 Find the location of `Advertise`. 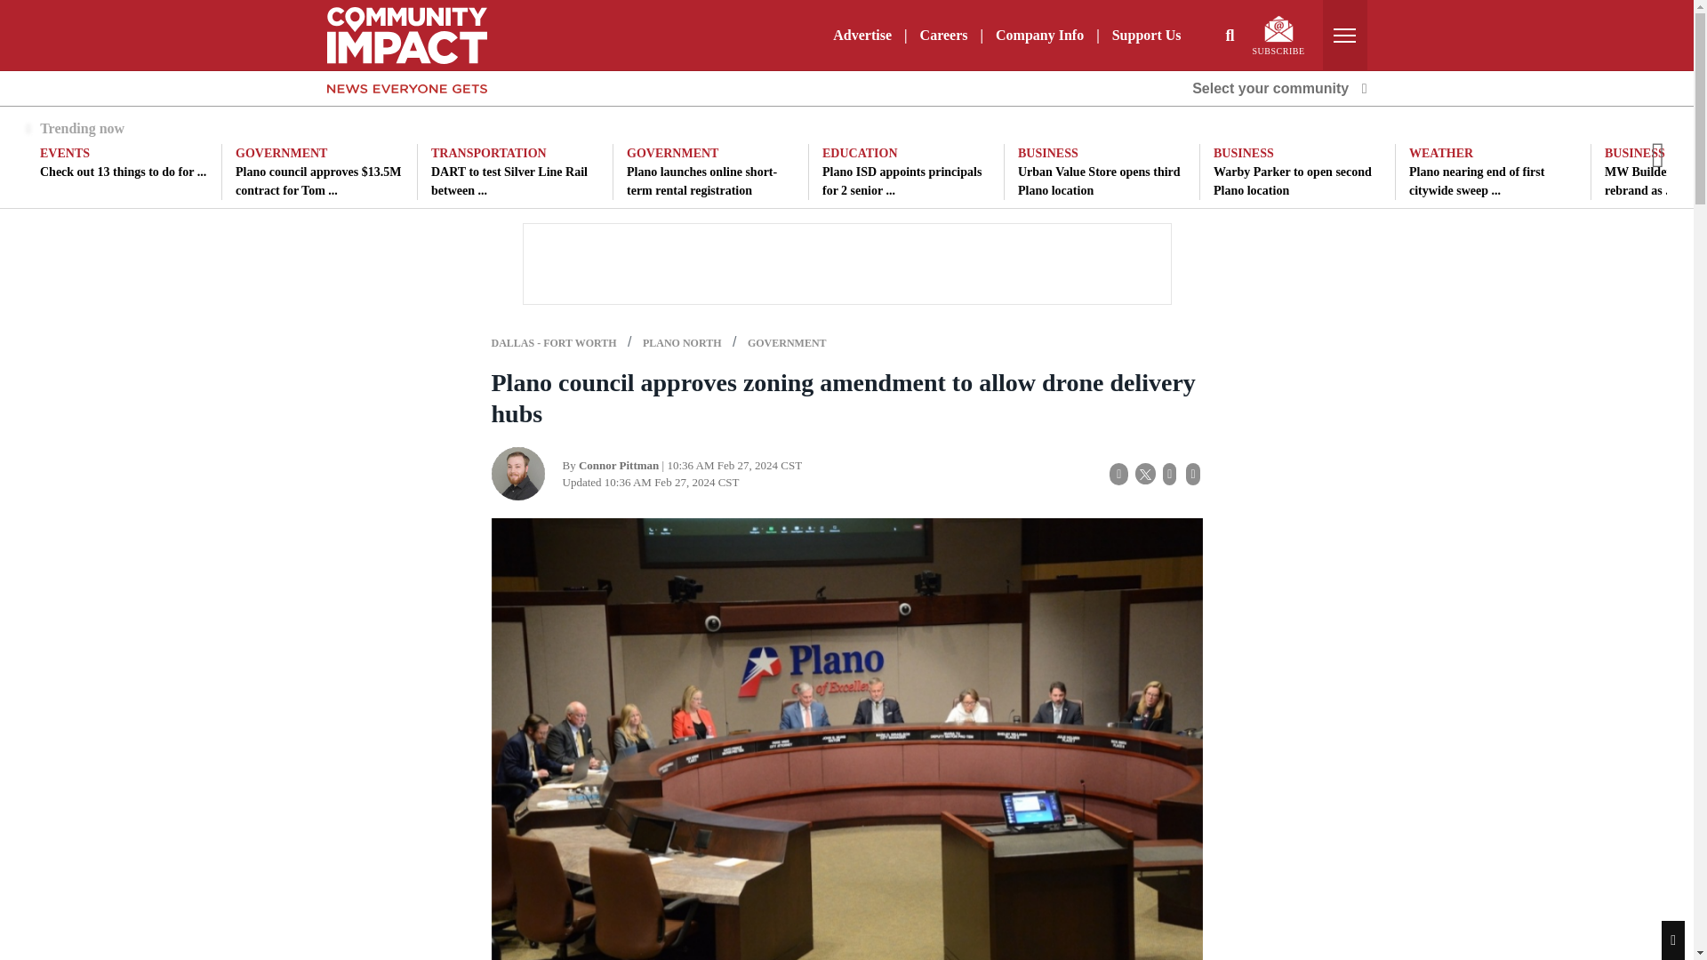

Advertise is located at coordinates (862, 35).